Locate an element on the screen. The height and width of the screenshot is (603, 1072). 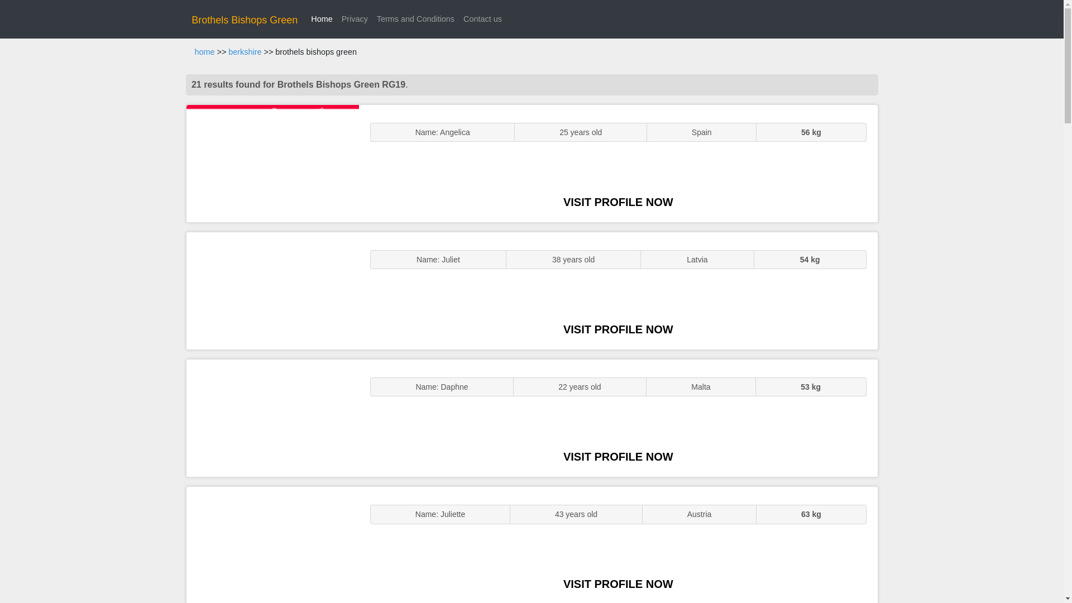
home is located at coordinates (204, 52).